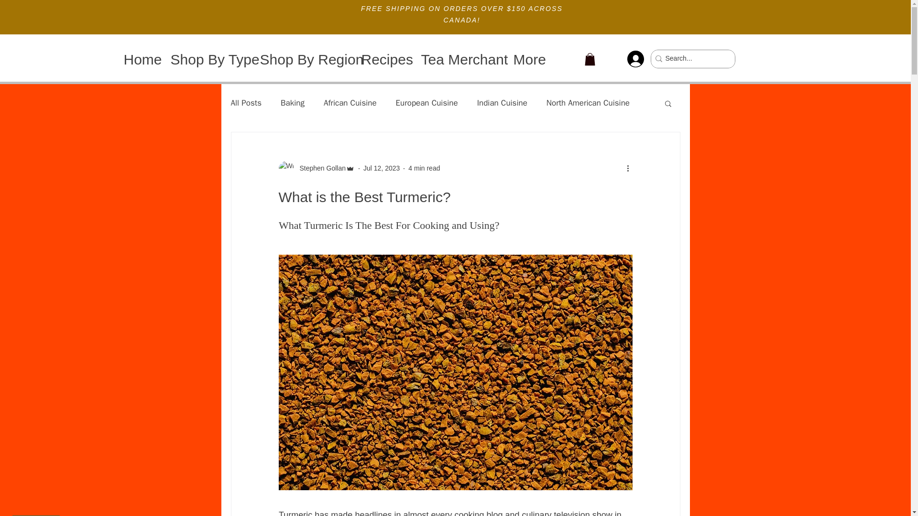 This screenshot has height=516, width=918. Describe the element at coordinates (426, 103) in the screenshot. I see `European Cuisine` at that location.